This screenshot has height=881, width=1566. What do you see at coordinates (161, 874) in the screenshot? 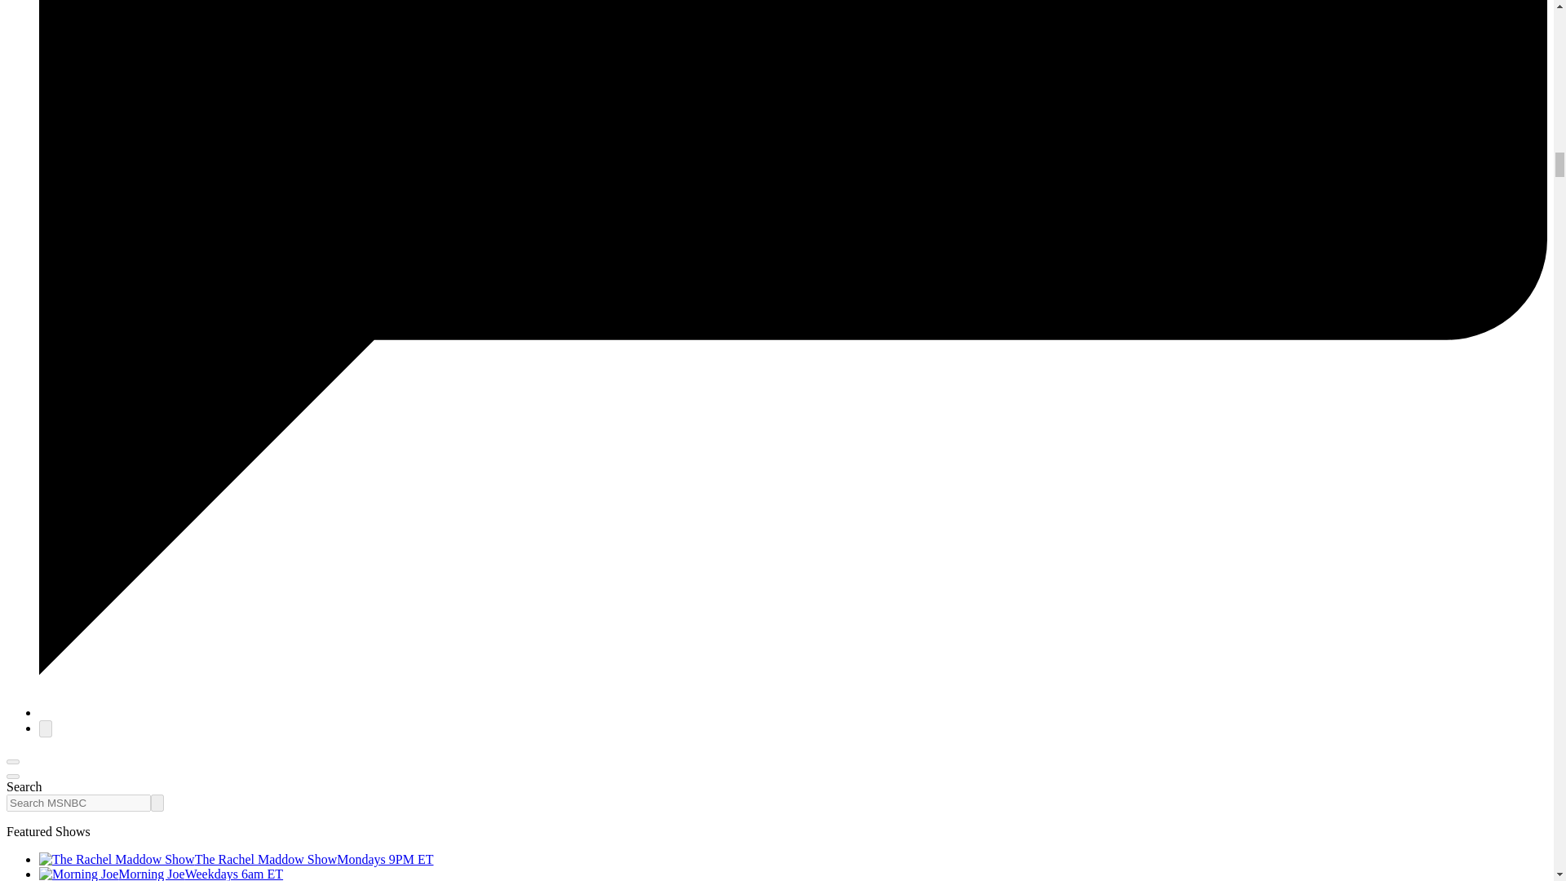
I see `Morning JoeWeekdays 6am ET` at bounding box center [161, 874].